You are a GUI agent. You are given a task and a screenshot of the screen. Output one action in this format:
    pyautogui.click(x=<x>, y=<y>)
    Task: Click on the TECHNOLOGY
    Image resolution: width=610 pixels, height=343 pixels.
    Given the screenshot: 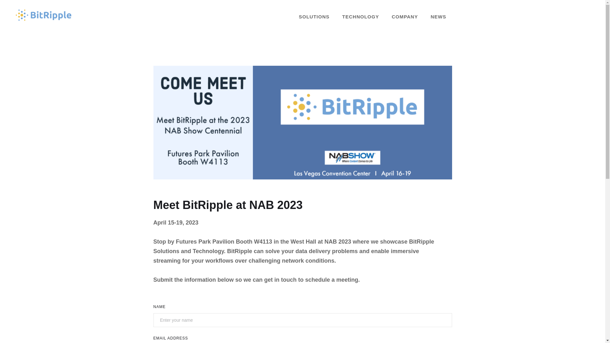 What is the action you would take?
    pyautogui.click(x=361, y=15)
    